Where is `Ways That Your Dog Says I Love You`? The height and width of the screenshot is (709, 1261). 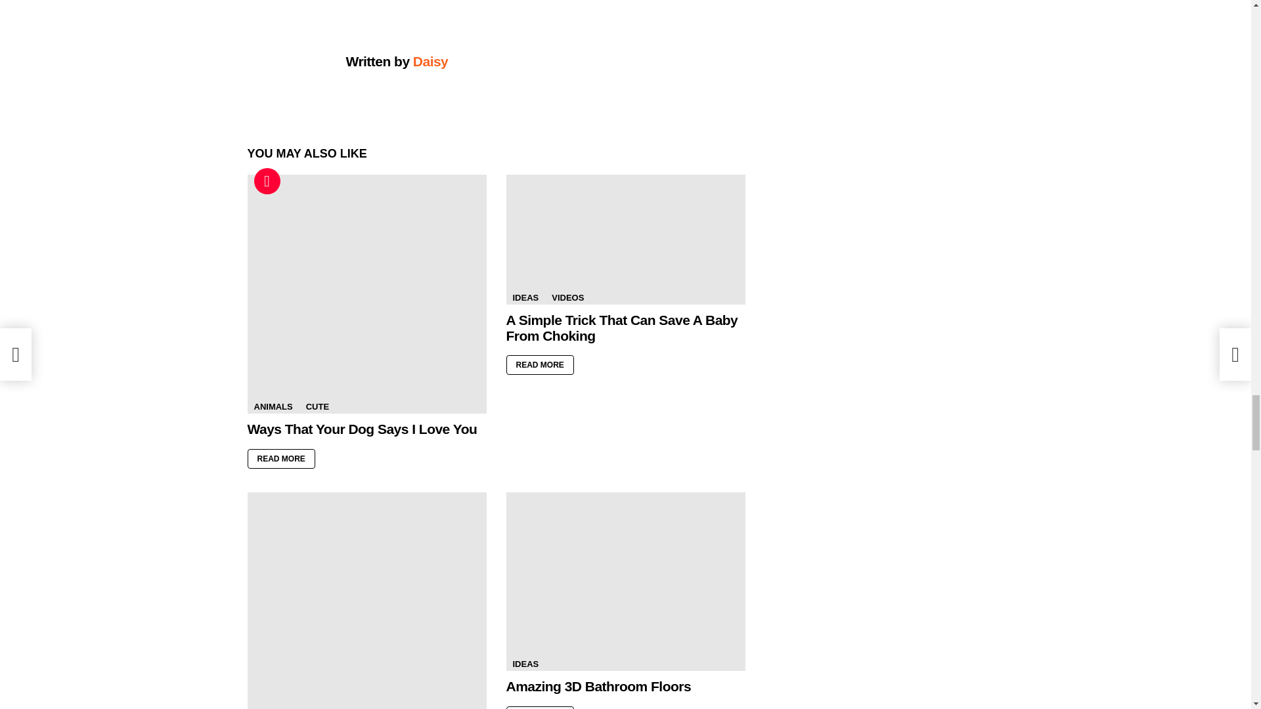 Ways That Your Dog Says I Love You is located at coordinates (366, 293).